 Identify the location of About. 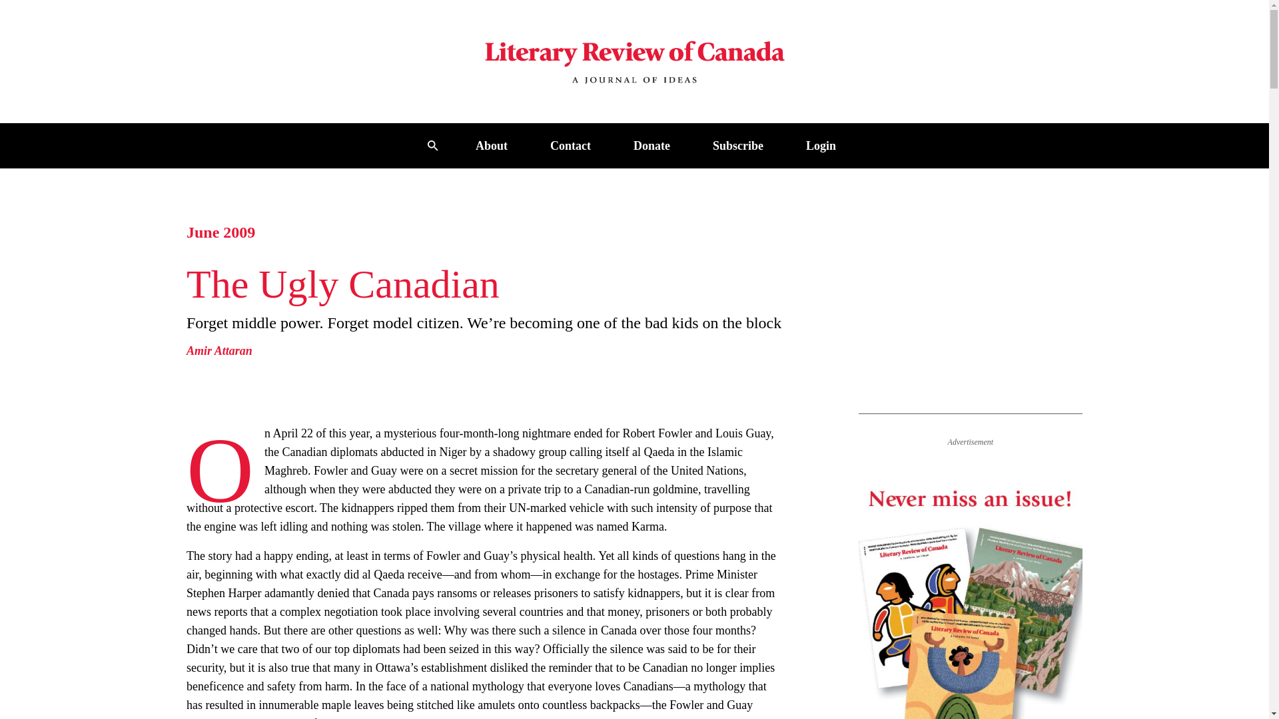
(492, 145).